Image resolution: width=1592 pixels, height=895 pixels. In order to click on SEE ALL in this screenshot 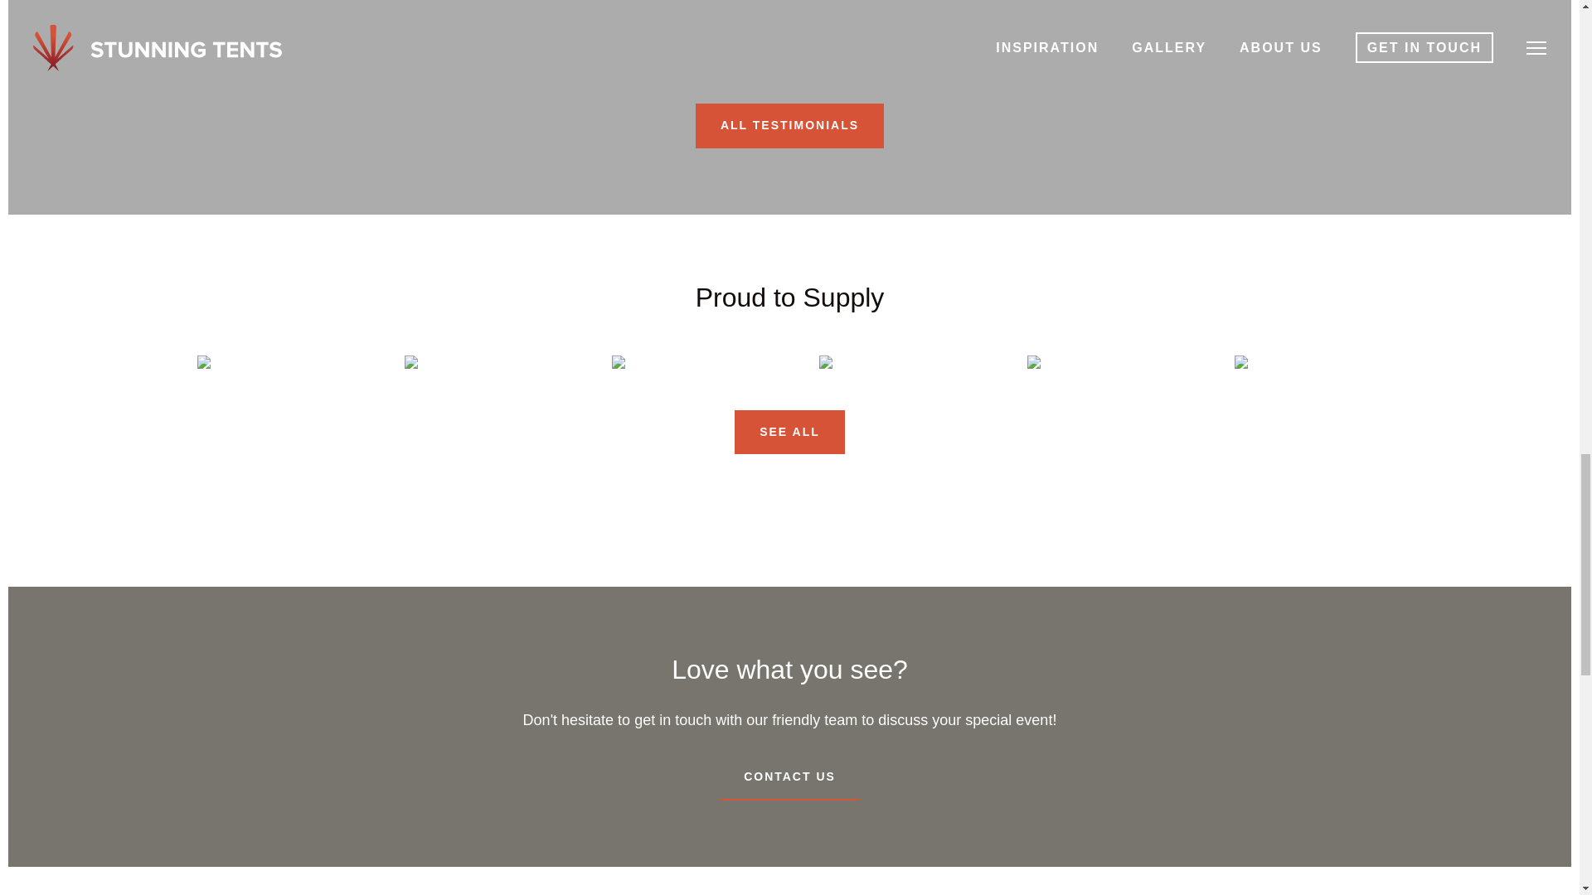, I will do `click(789, 432)`.